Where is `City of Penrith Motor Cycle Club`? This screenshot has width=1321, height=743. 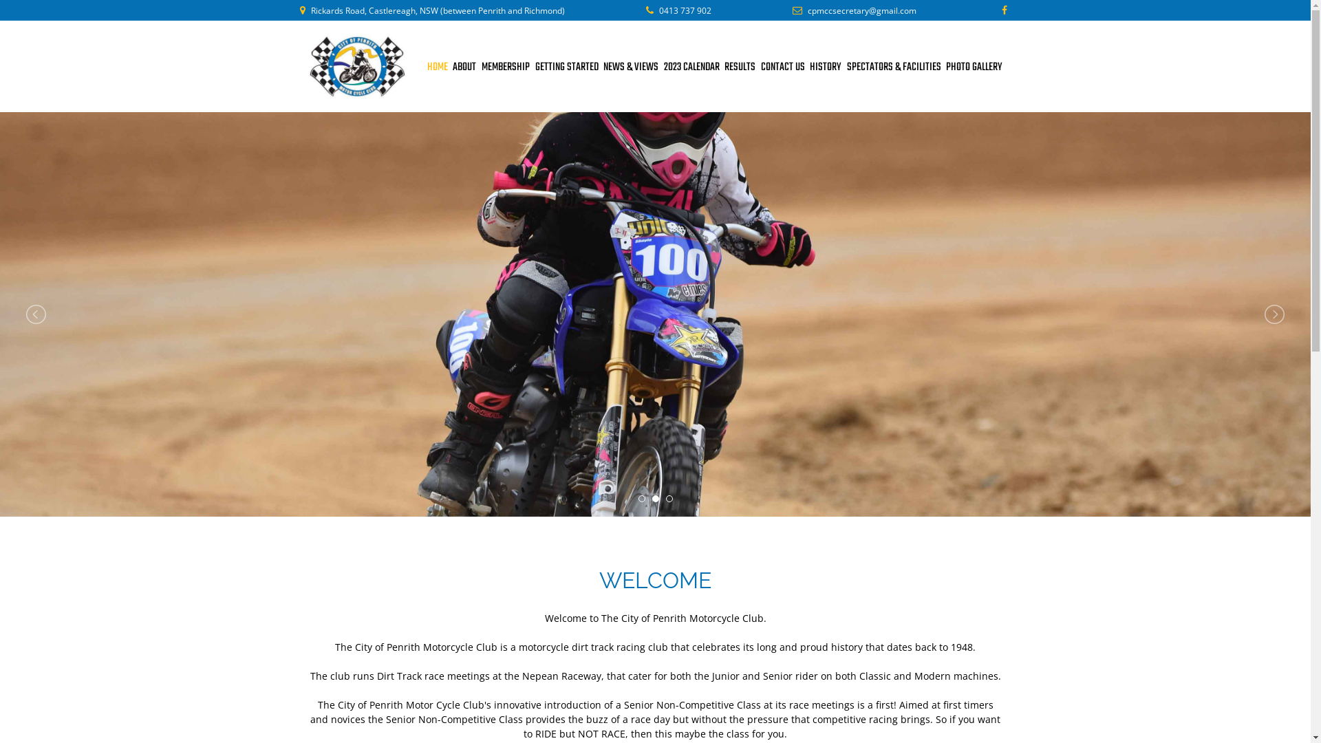
City of Penrith Motor Cycle Club is located at coordinates (358, 66).